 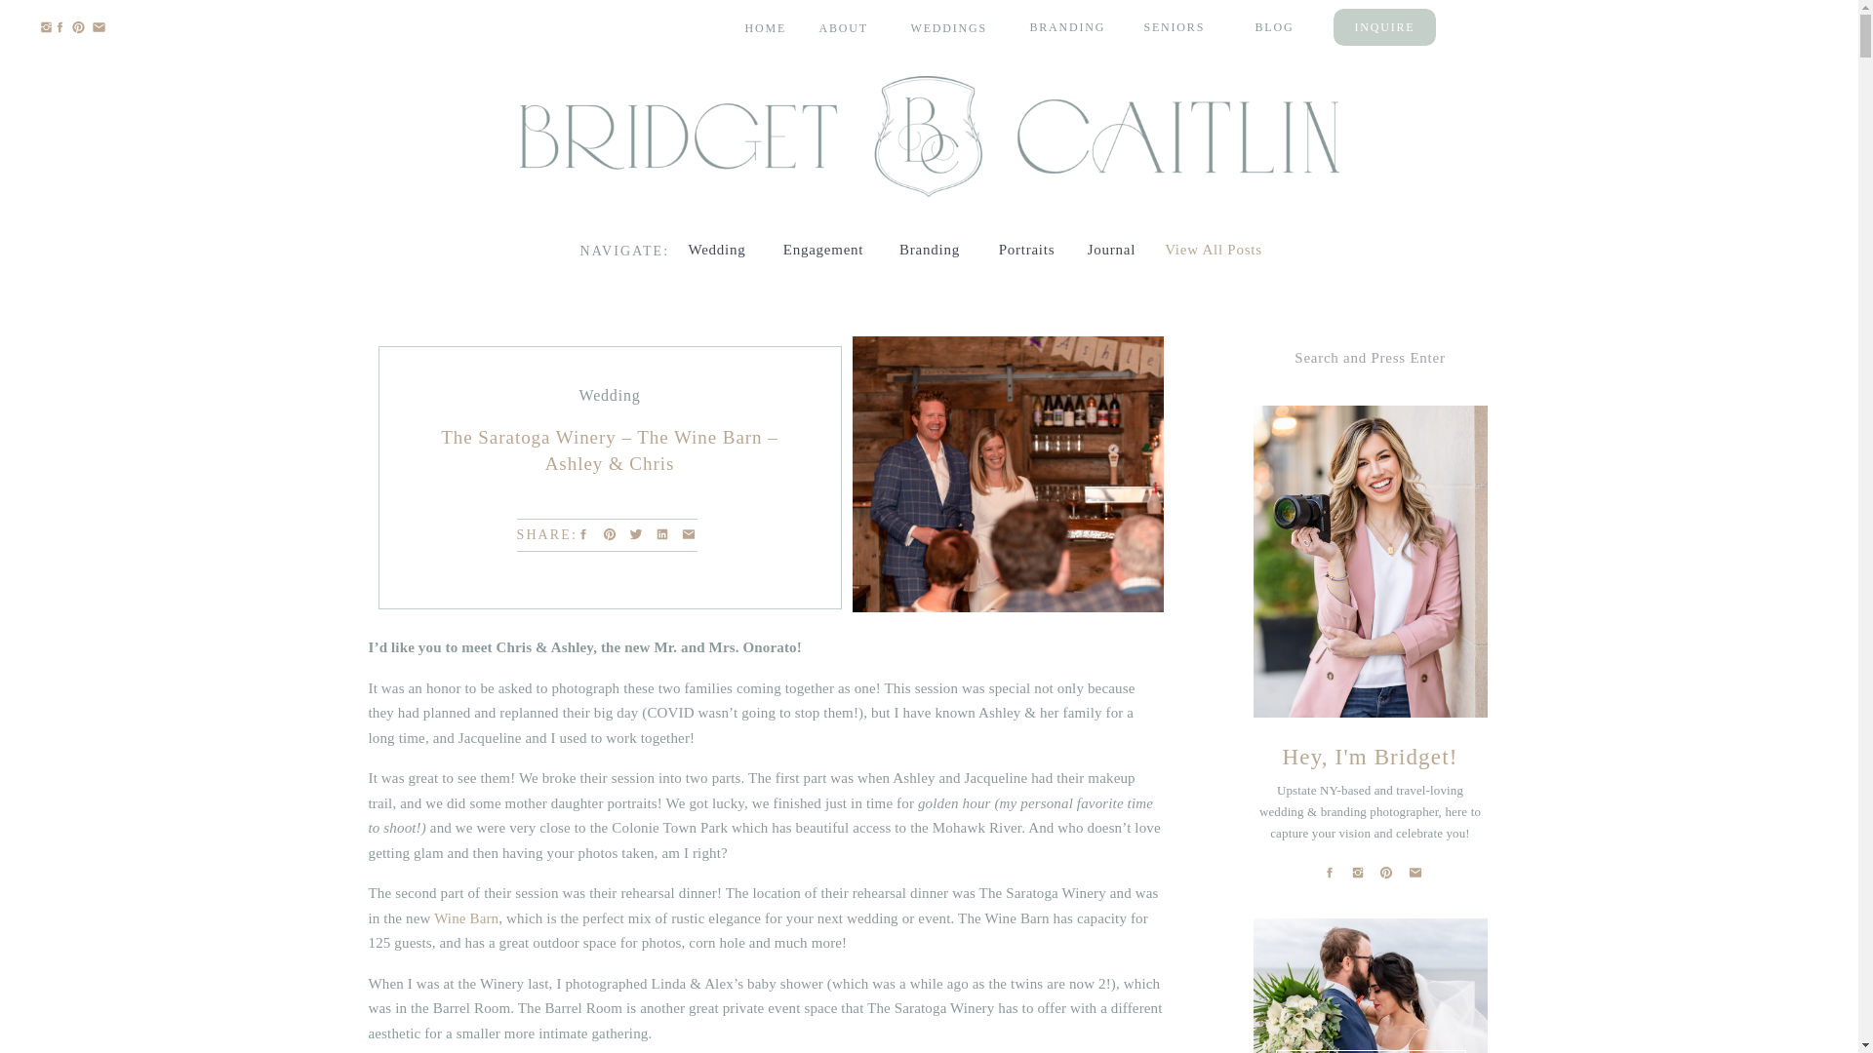 I want to click on HOME, so click(x=773, y=27).